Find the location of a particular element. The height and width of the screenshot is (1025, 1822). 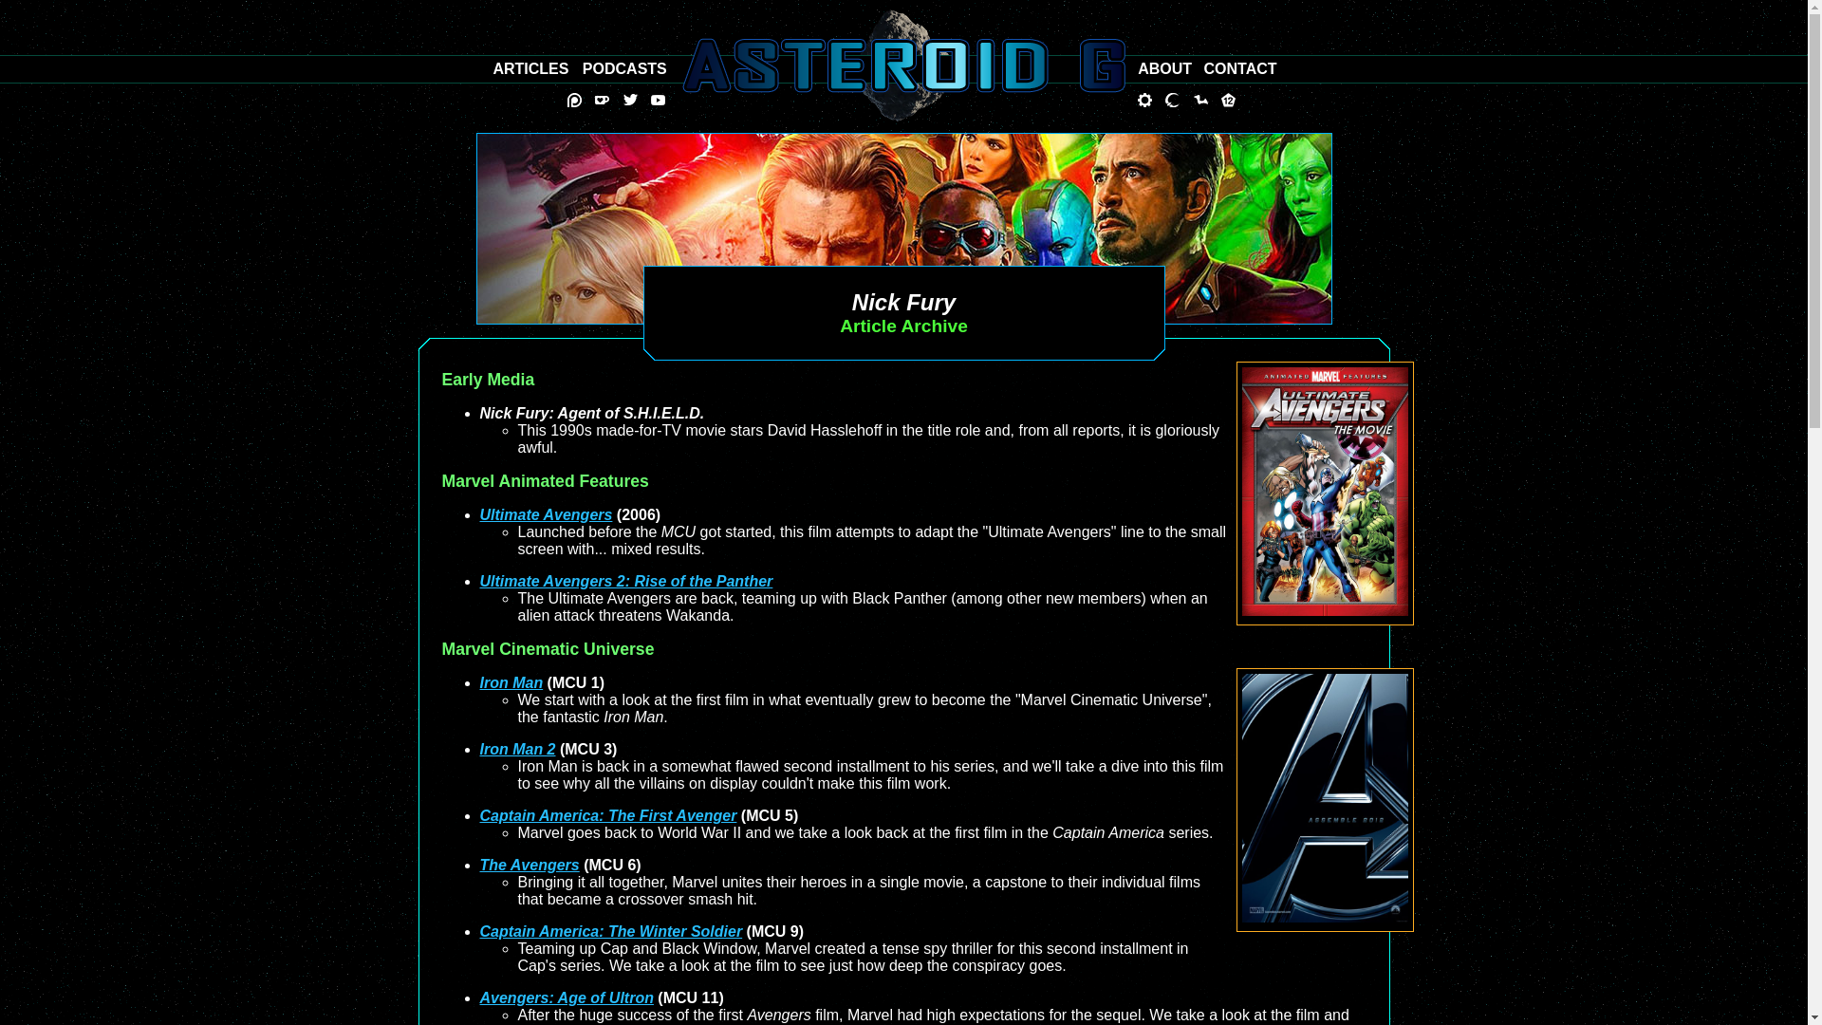

Avengers: Age of Ultron is located at coordinates (567, 997).